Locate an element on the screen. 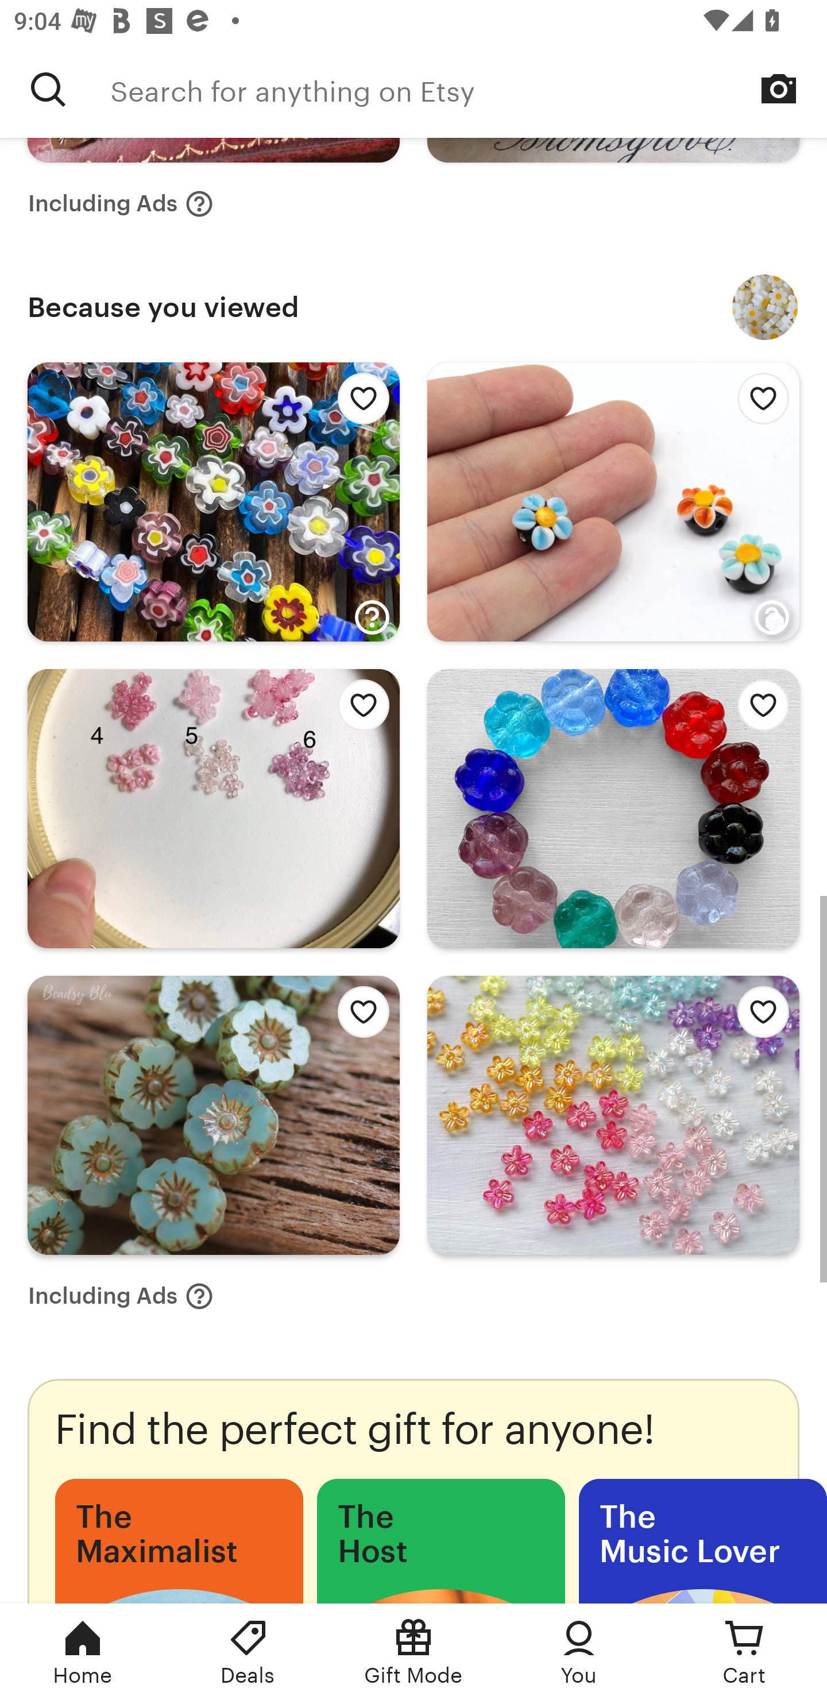 The height and width of the screenshot is (1700, 827). The Host is located at coordinates (440, 1541).